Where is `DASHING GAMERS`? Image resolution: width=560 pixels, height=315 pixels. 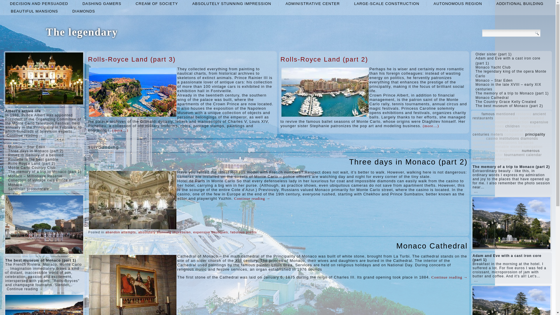
DASHING GAMERS is located at coordinates (102, 3).